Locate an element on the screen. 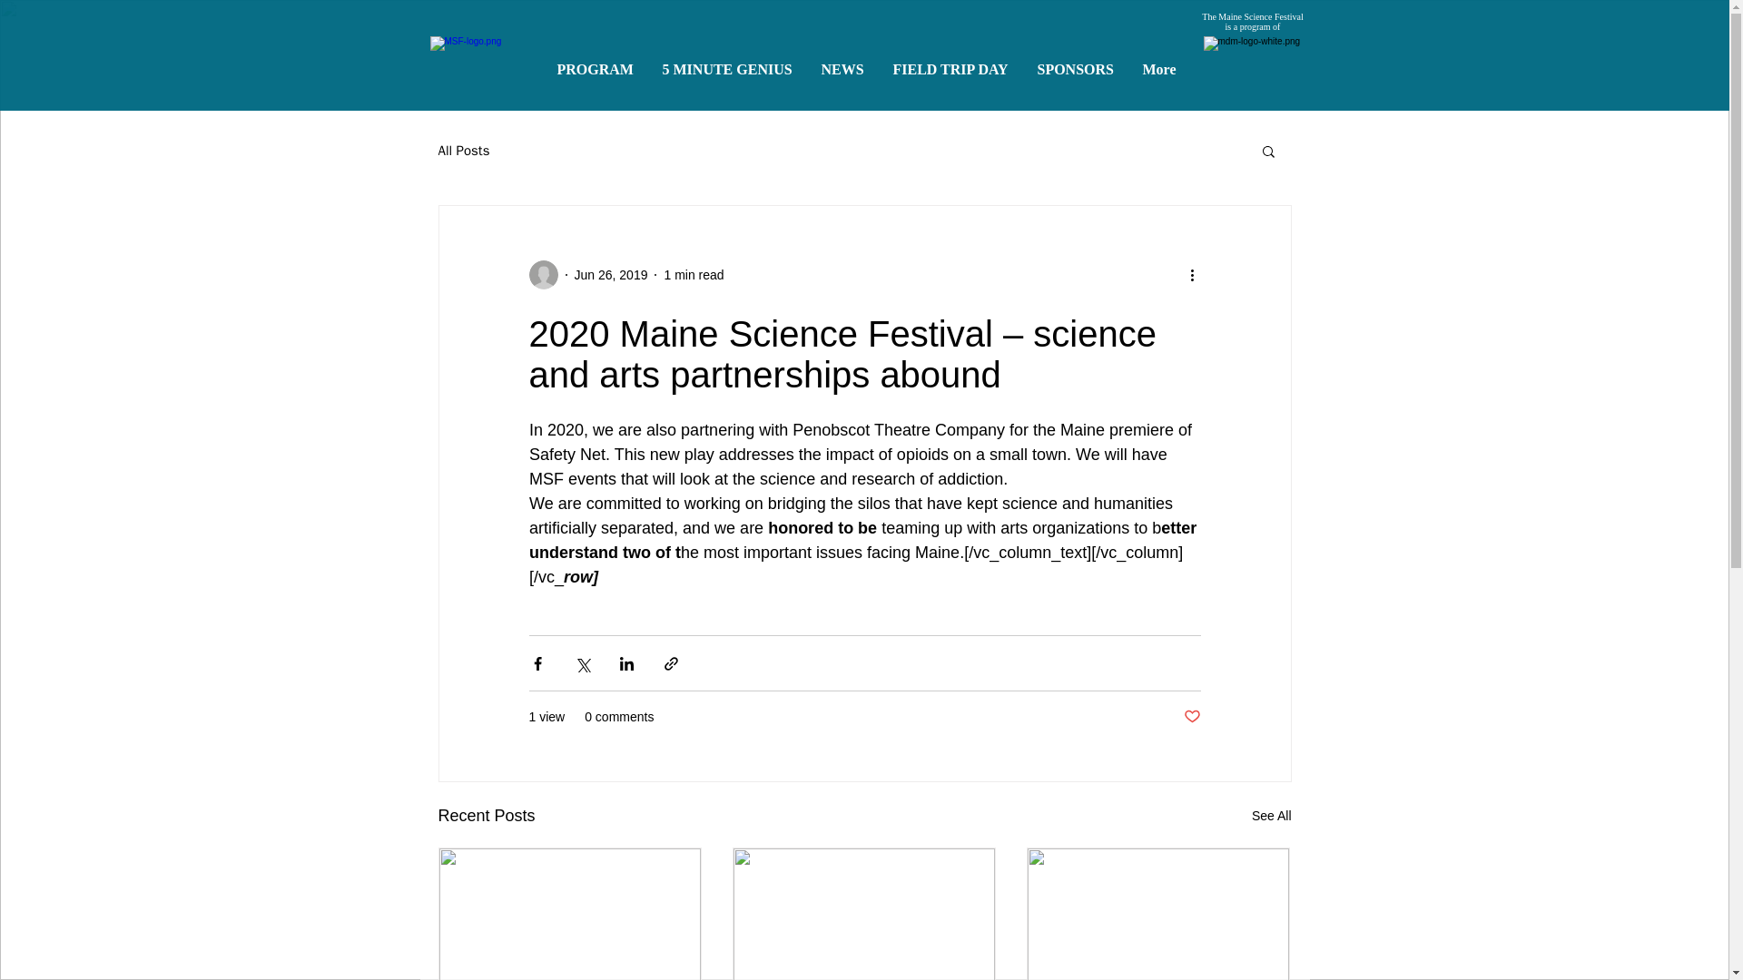  PROGRAM is located at coordinates (601, 62).